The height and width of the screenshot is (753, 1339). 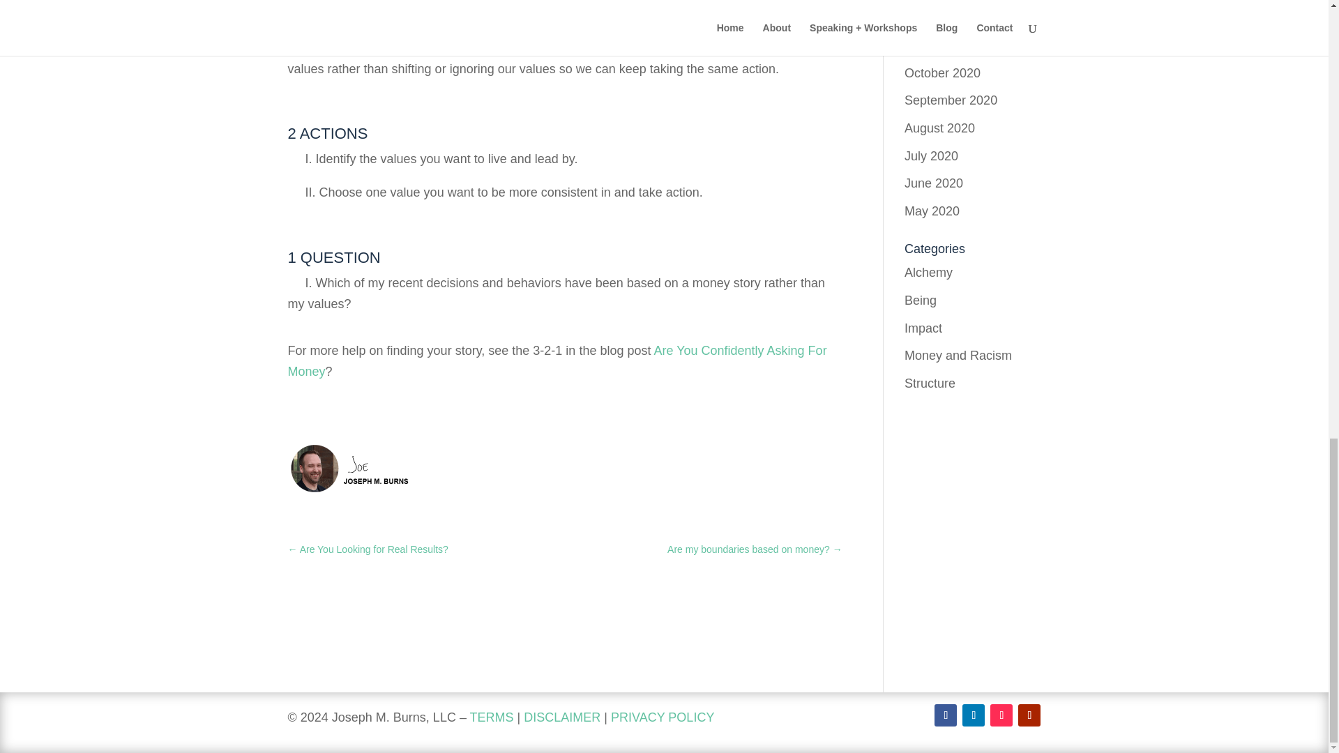 I want to click on Follow on LinkedIn, so click(x=974, y=715).